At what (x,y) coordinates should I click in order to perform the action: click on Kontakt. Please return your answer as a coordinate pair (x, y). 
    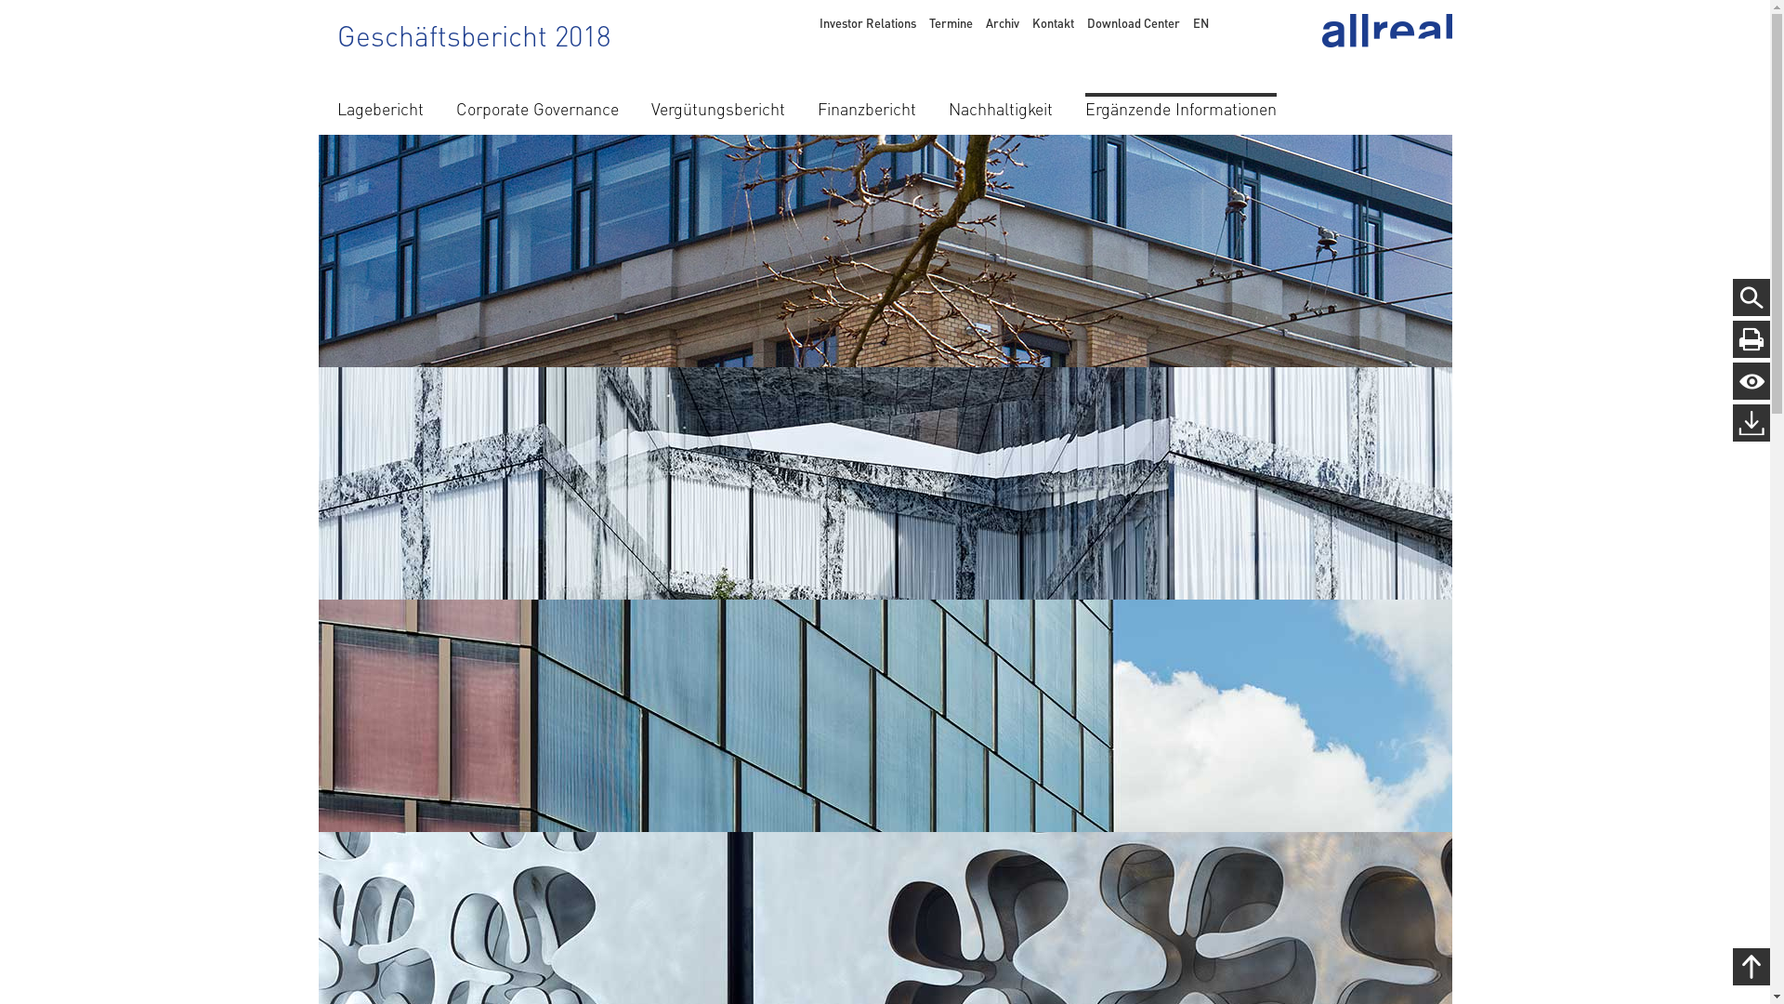
    Looking at the image, I should click on (1052, 22).